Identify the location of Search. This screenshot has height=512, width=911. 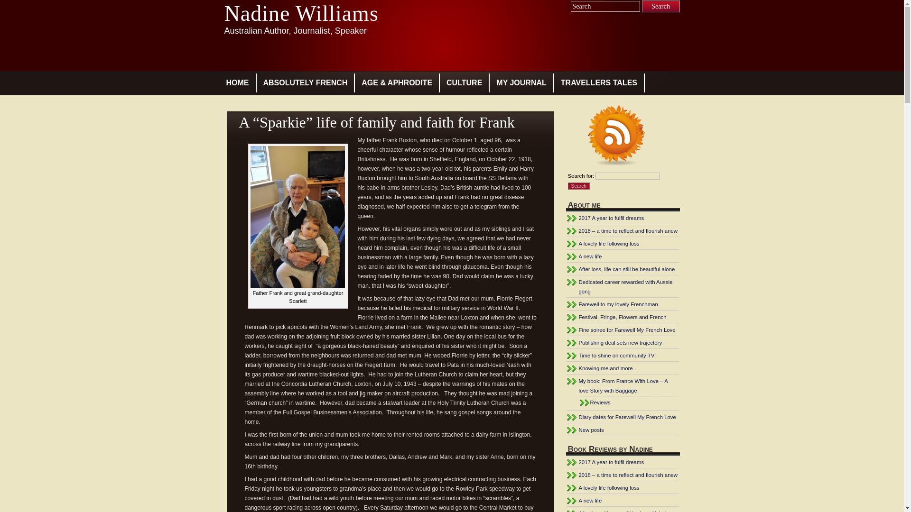
(660, 7).